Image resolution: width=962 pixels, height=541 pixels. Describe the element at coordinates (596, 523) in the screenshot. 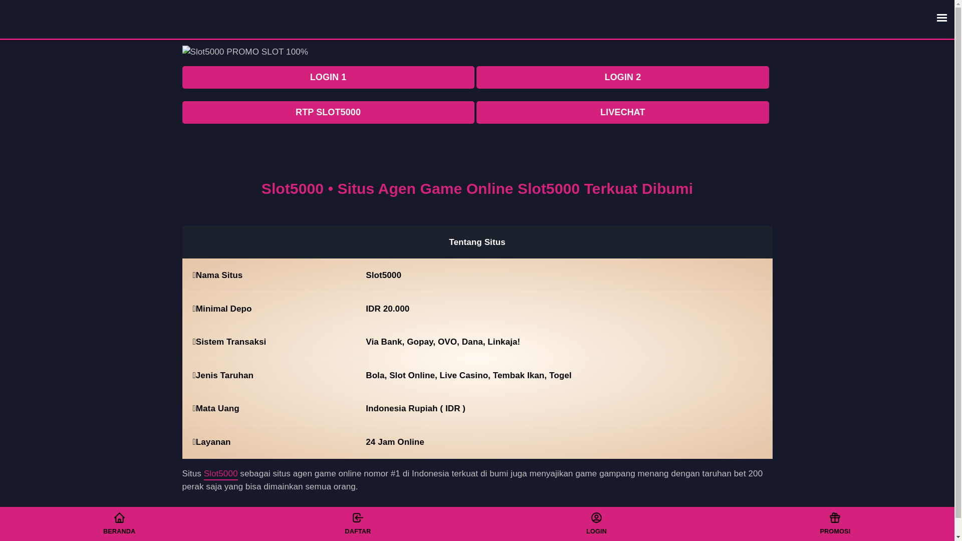

I see `LOGIN` at that location.